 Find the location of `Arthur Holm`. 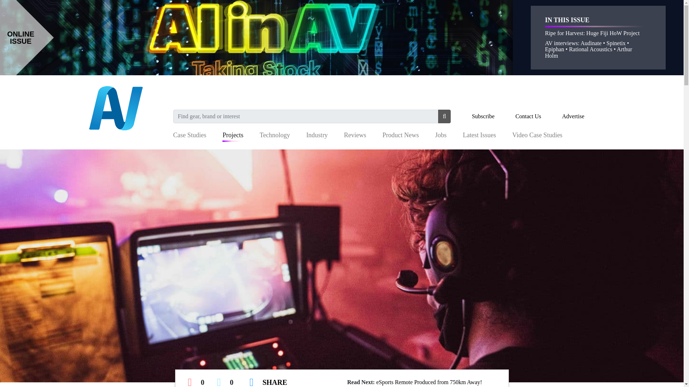

Arthur Holm is located at coordinates (589, 52).